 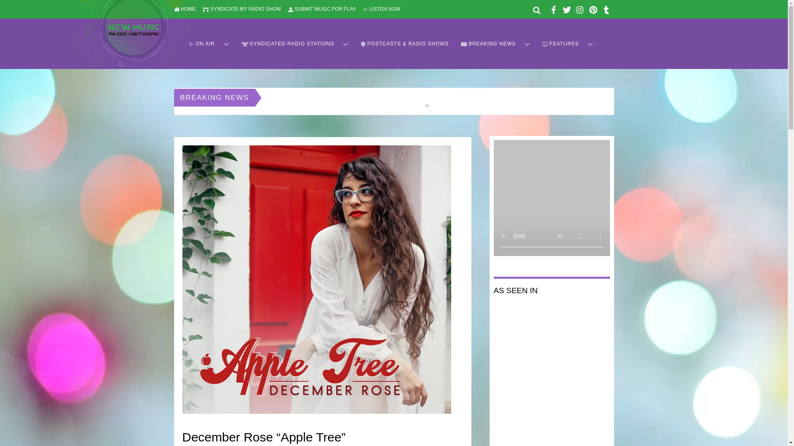 What do you see at coordinates (322, 9) in the screenshot?
I see `SUBMIT MUSIC FOR PLAY` at bounding box center [322, 9].